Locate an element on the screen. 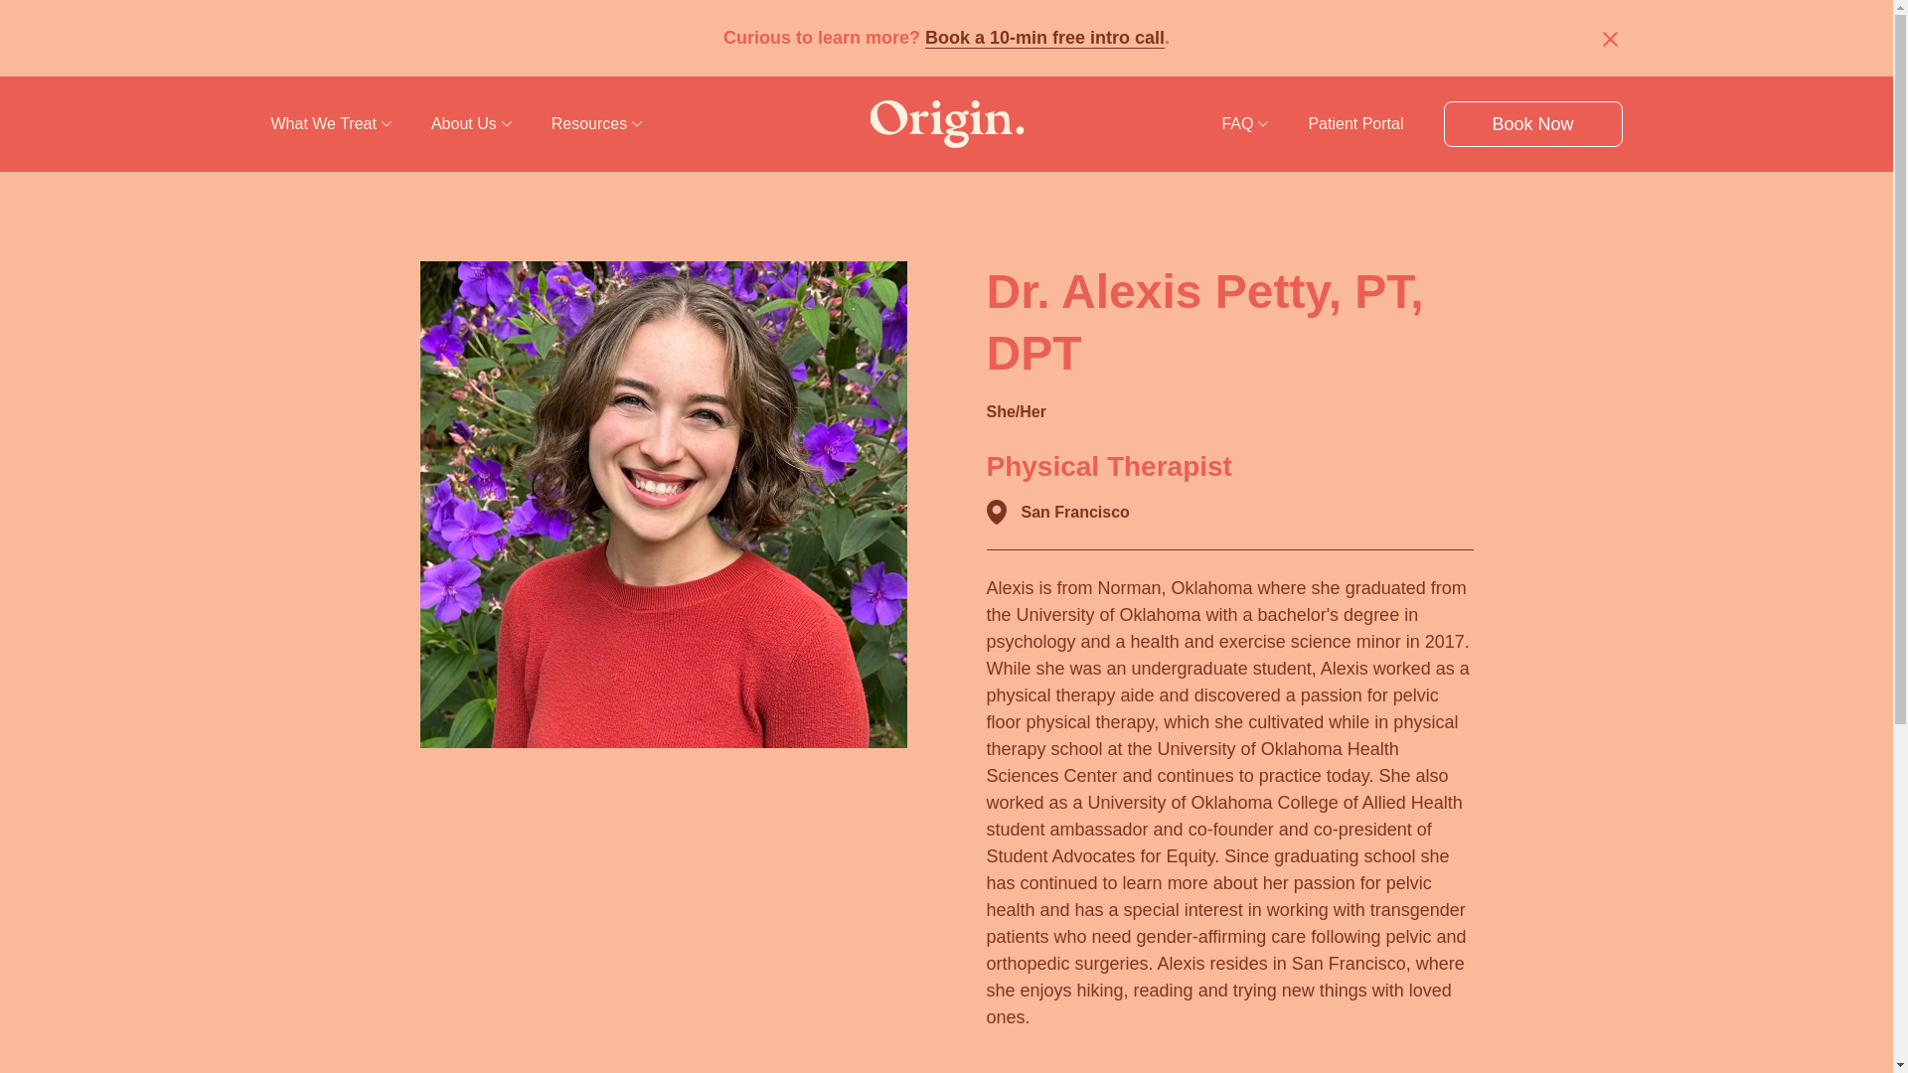 Image resolution: width=1908 pixels, height=1073 pixels. Book a 10-min free into call is located at coordinates (1044, 38).